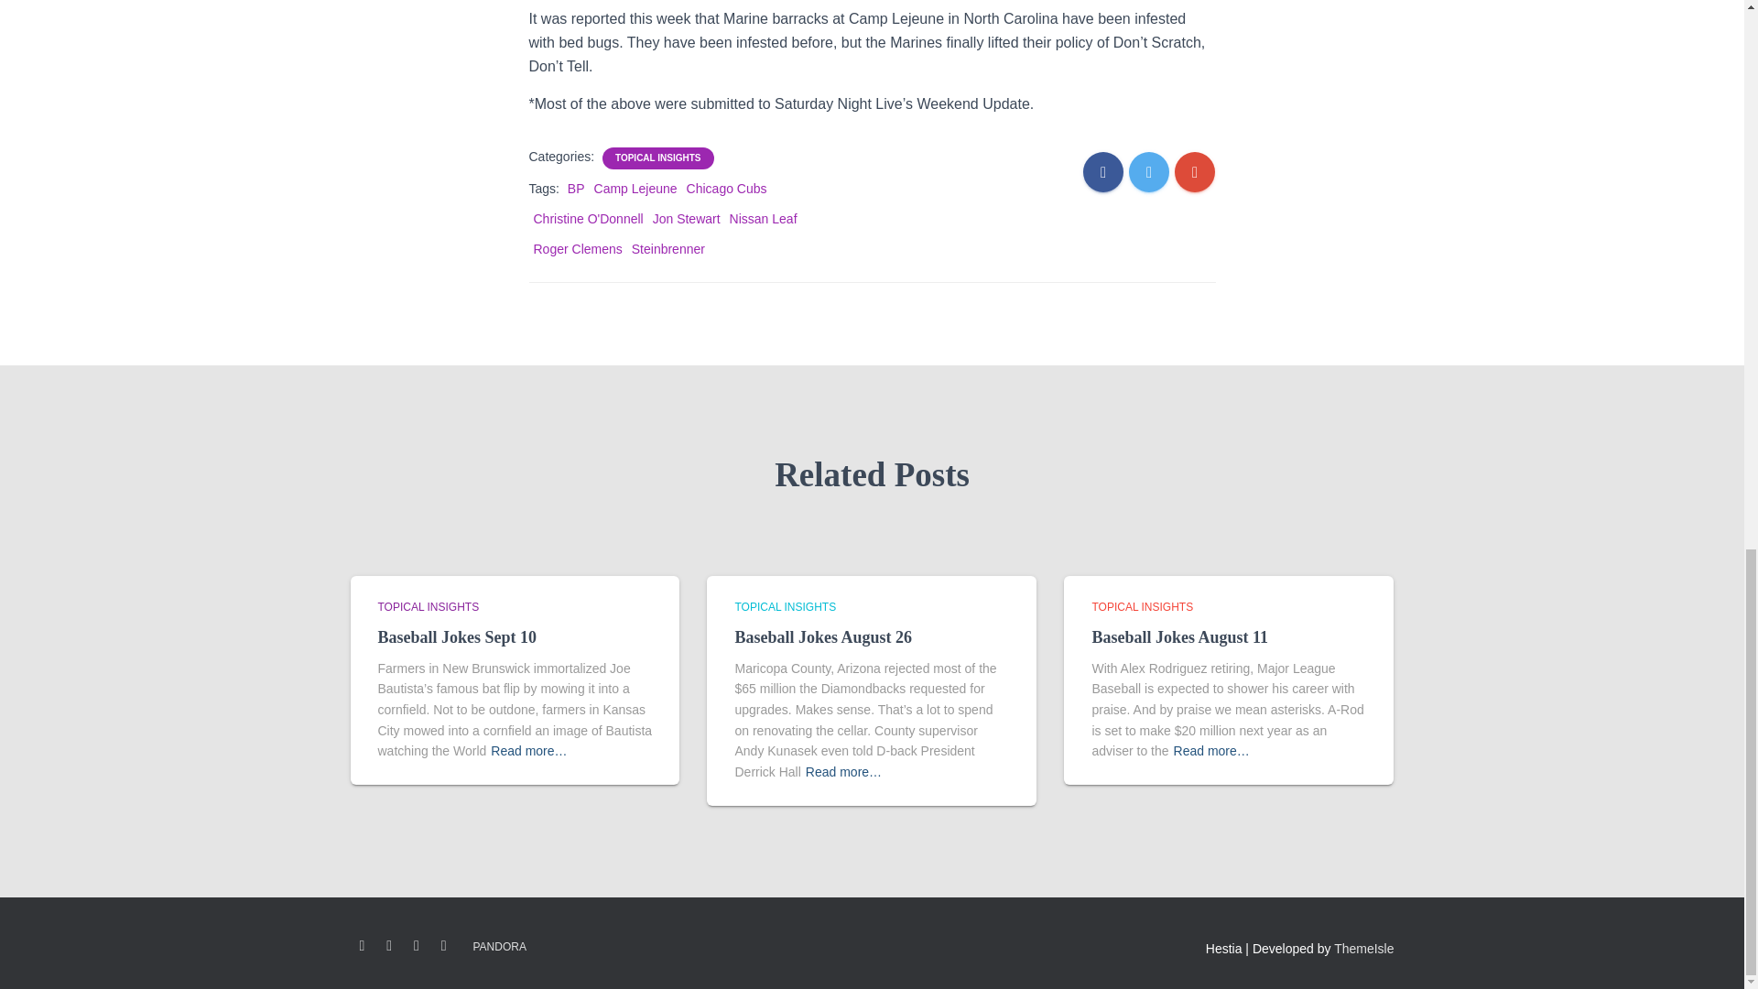 The width and height of the screenshot is (1758, 989). Describe the element at coordinates (428, 606) in the screenshot. I see `TOPICAL INSIGHTS` at that location.